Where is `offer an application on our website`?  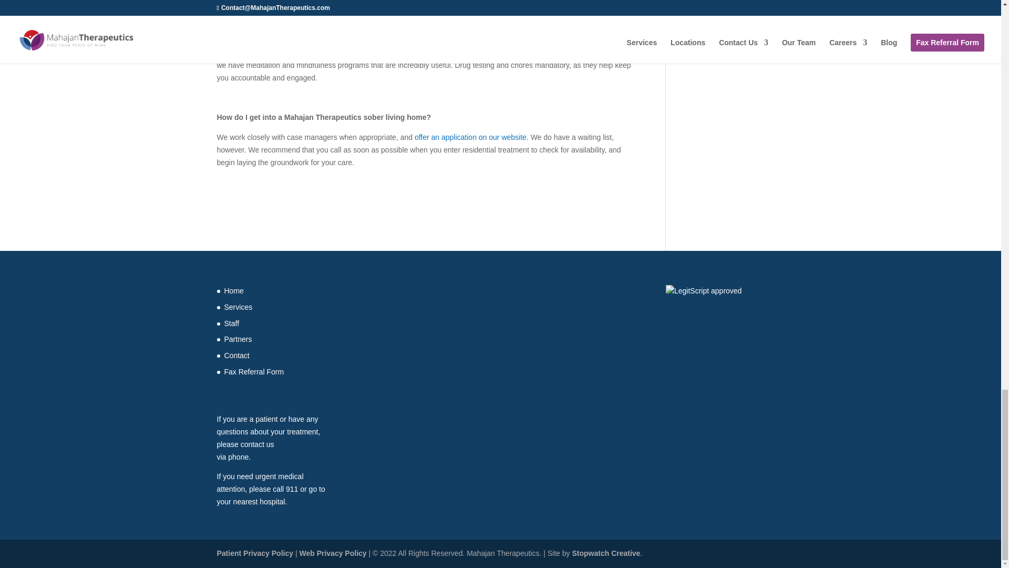
offer an application on our website is located at coordinates (471, 137).